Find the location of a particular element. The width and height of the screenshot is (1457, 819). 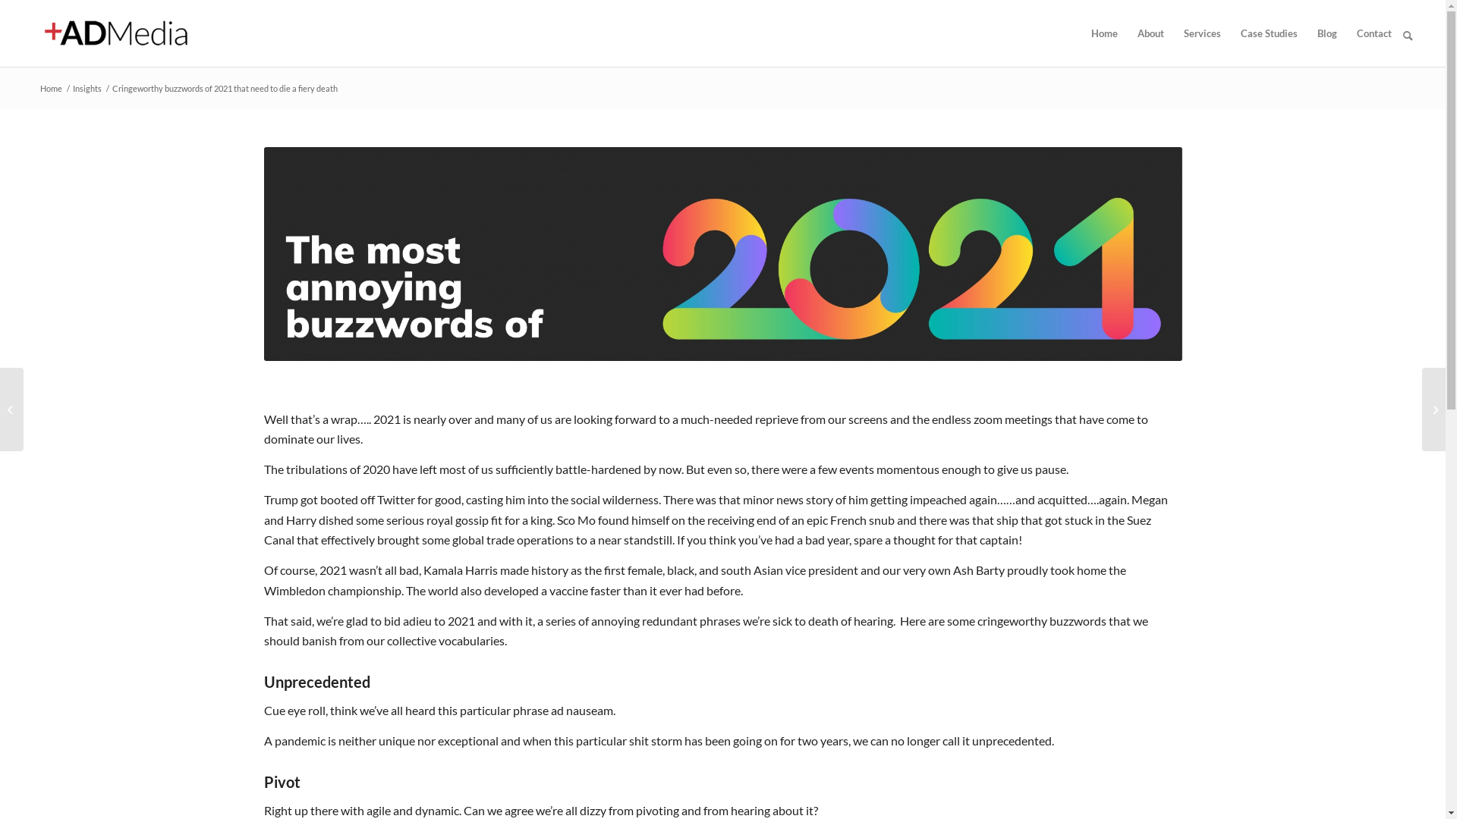

Contact is located at coordinates (1374, 33).